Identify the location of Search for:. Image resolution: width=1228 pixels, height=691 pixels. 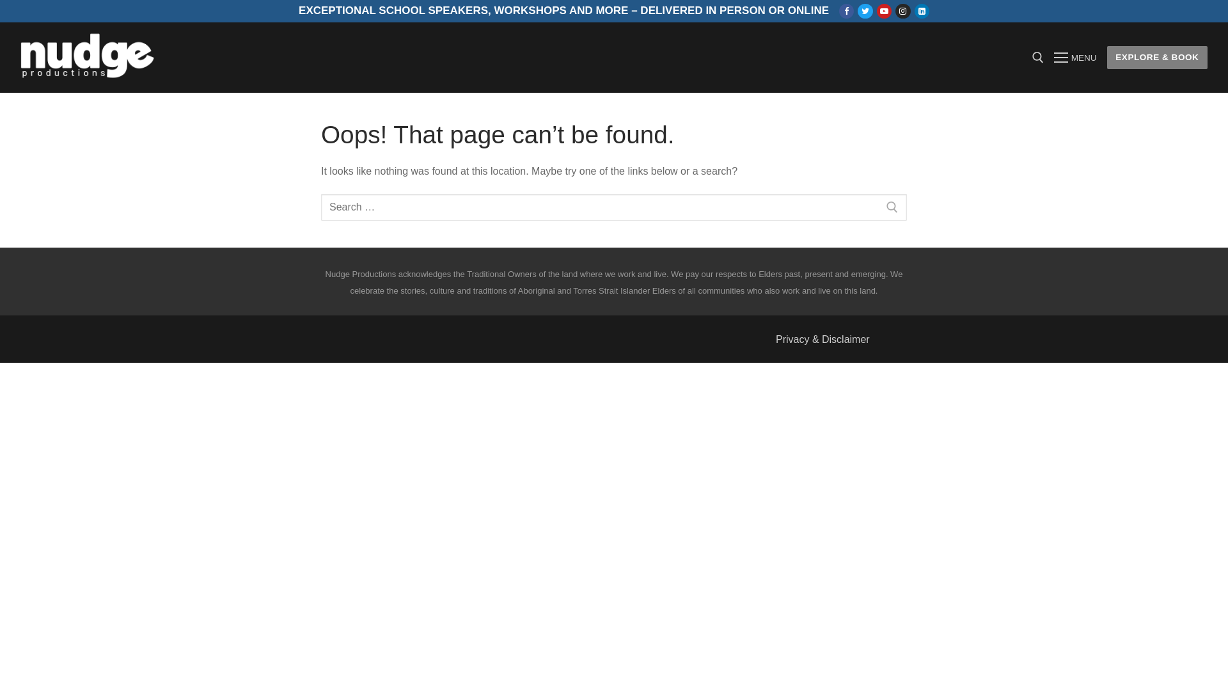
(614, 207).